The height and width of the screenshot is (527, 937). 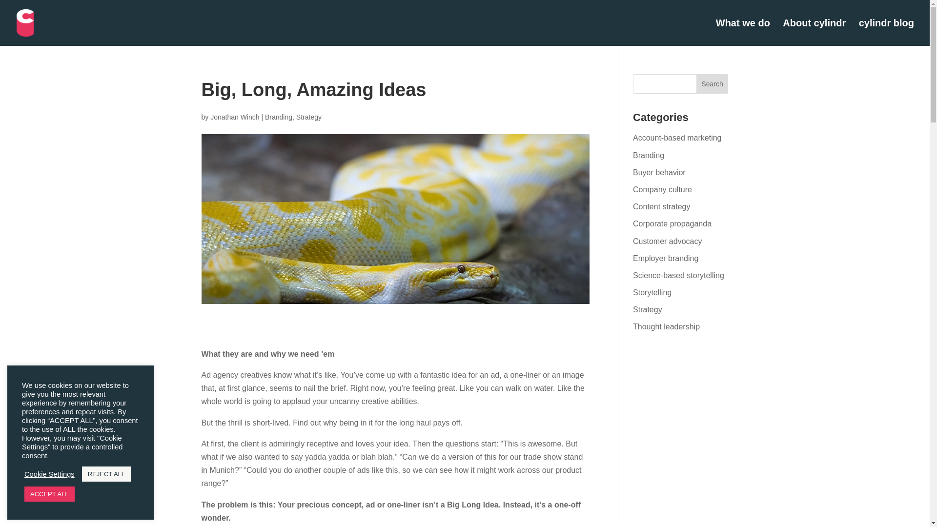 I want to click on Cookie Settings, so click(x=49, y=473).